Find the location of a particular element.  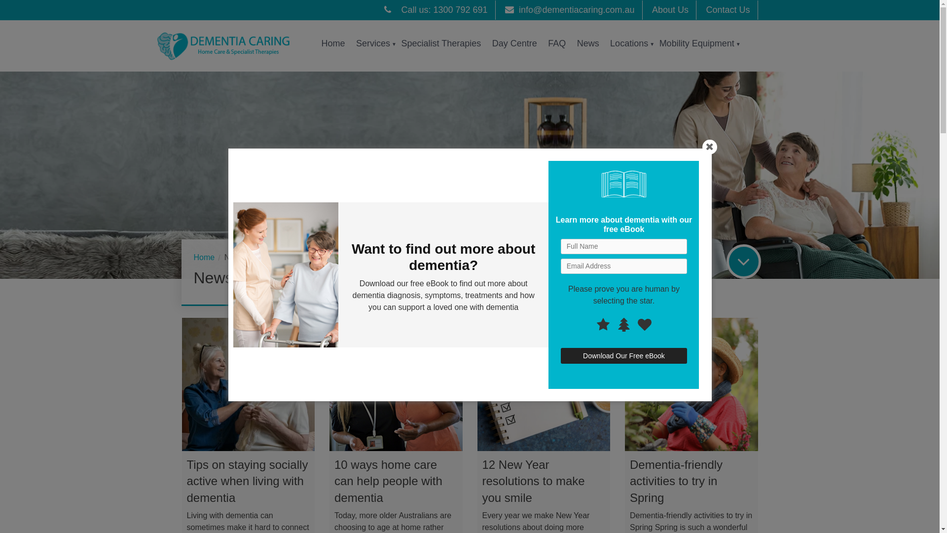

12 New Year resolutions to make you smile is located at coordinates (534, 481).